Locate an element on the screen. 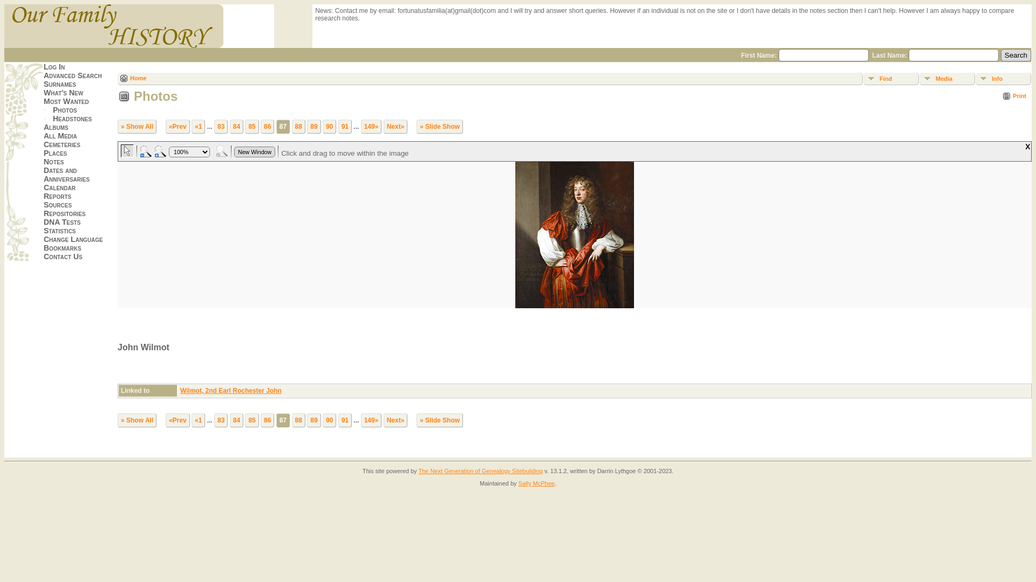 The width and height of the screenshot is (1036, 582). 90 is located at coordinates (329, 420).